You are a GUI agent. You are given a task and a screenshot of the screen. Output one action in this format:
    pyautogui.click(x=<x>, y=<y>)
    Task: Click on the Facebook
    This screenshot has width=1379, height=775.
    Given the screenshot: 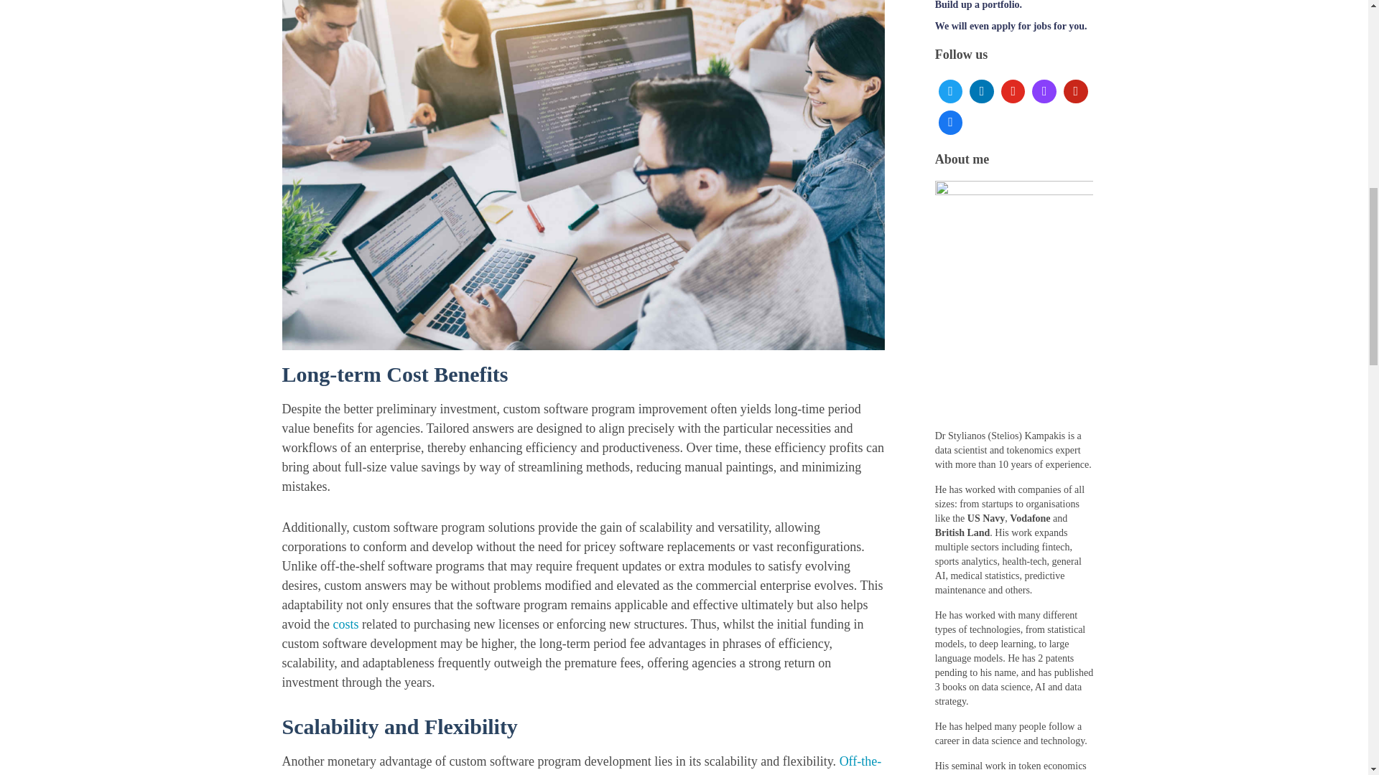 What is the action you would take?
    pyautogui.click(x=950, y=123)
    